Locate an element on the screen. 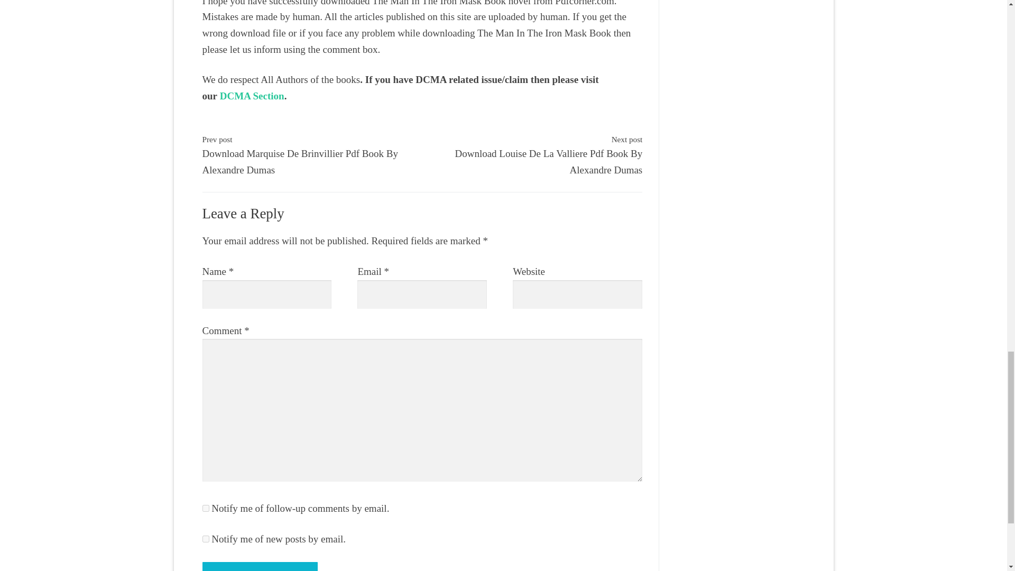 This screenshot has width=1015, height=571. DCMA Section is located at coordinates (252, 96).